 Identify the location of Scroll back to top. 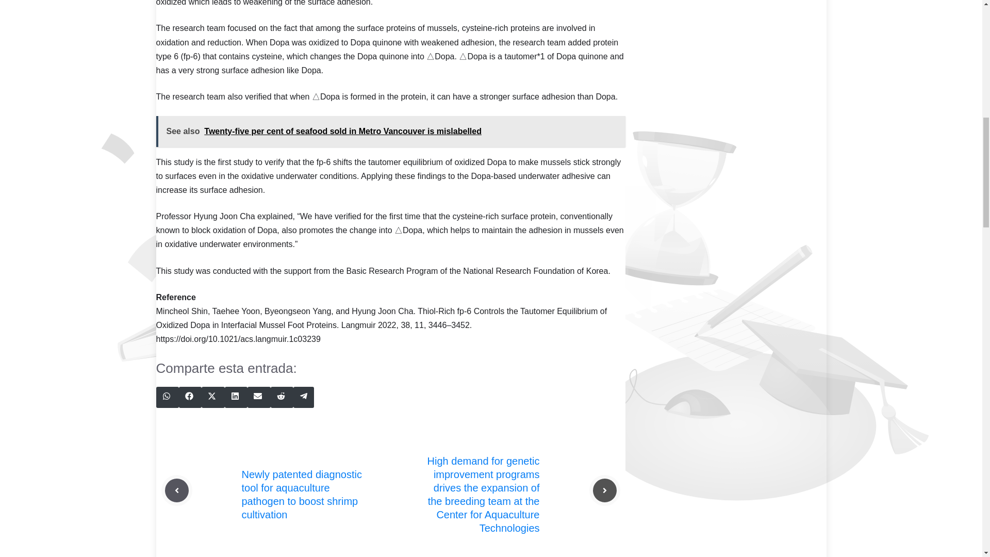
(956, 489).